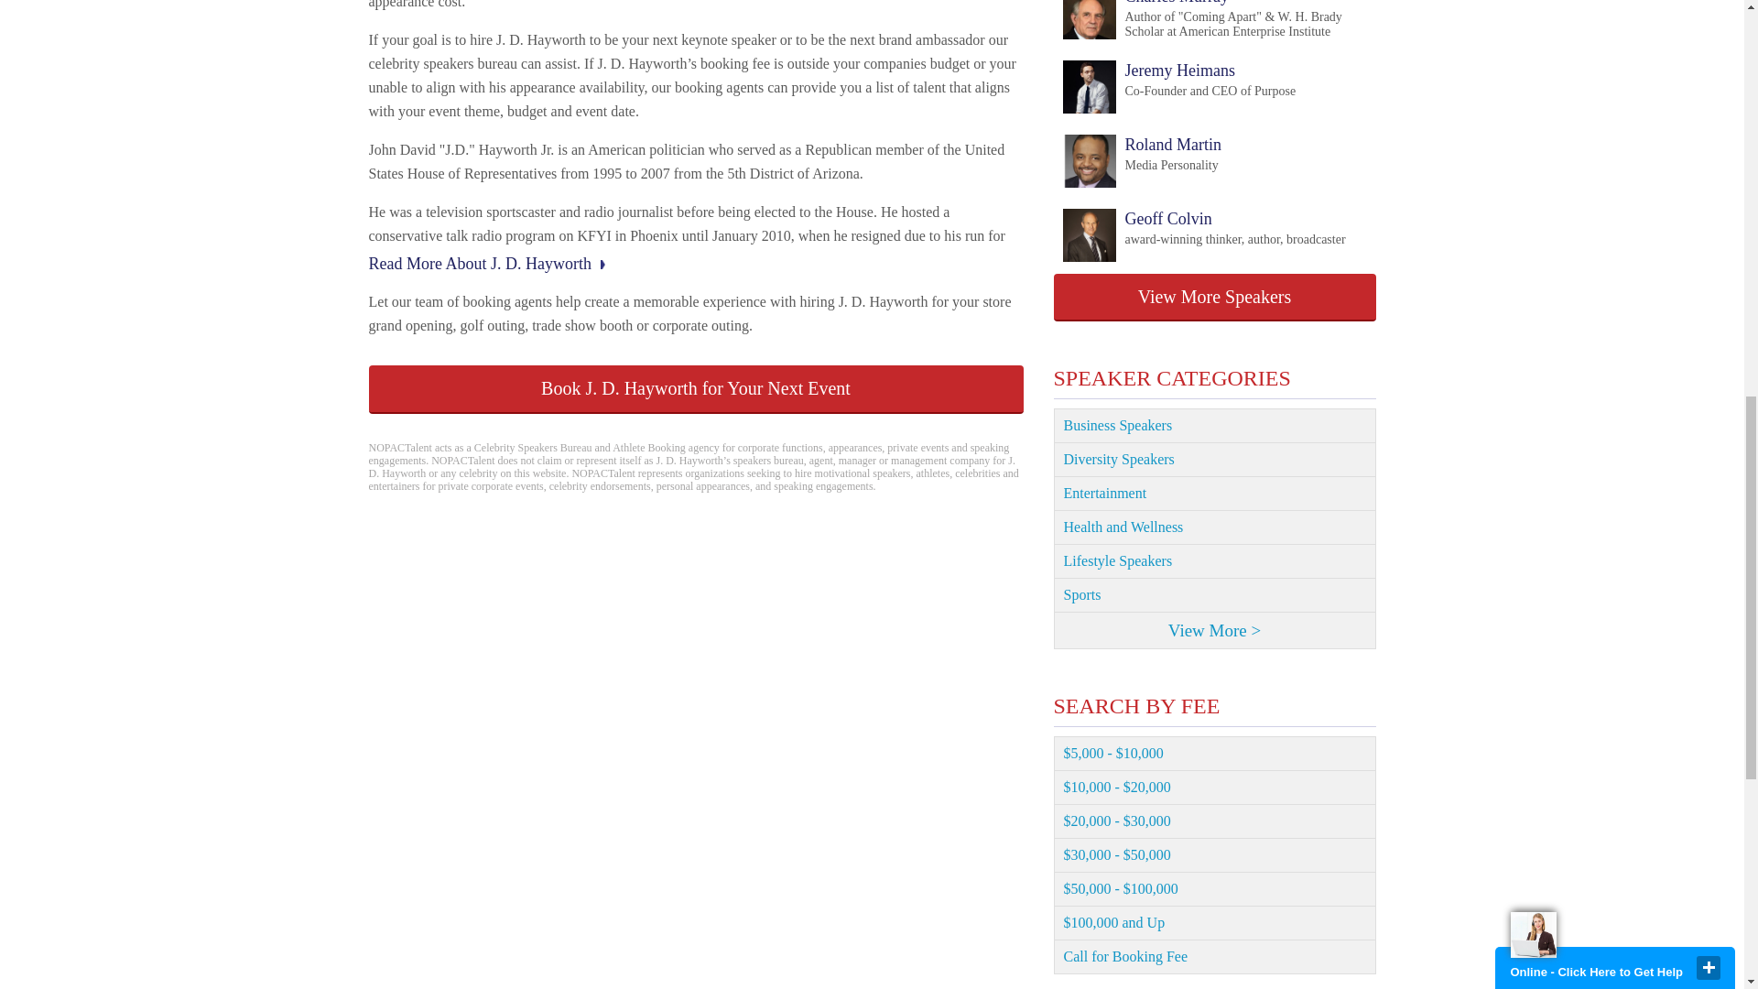  Describe the element at coordinates (1214, 460) in the screenshot. I see `Diversity Speakers` at that location.